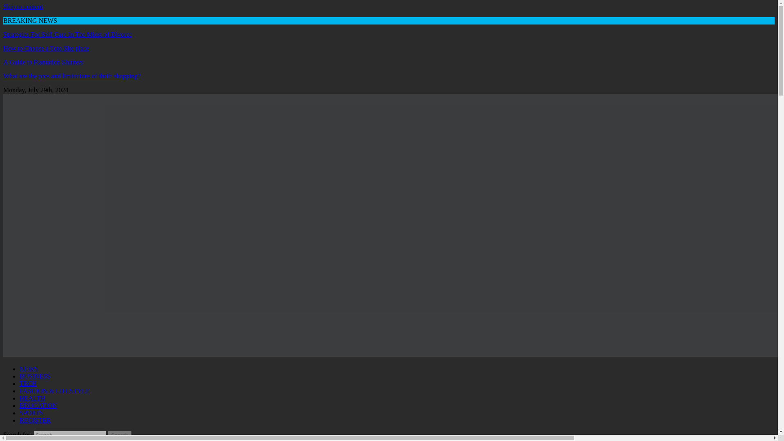 The height and width of the screenshot is (441, 784). What do you see at coordinates (23, 7) in the screenshot?
I see `Skip to content` at bounding box center [23, 7].